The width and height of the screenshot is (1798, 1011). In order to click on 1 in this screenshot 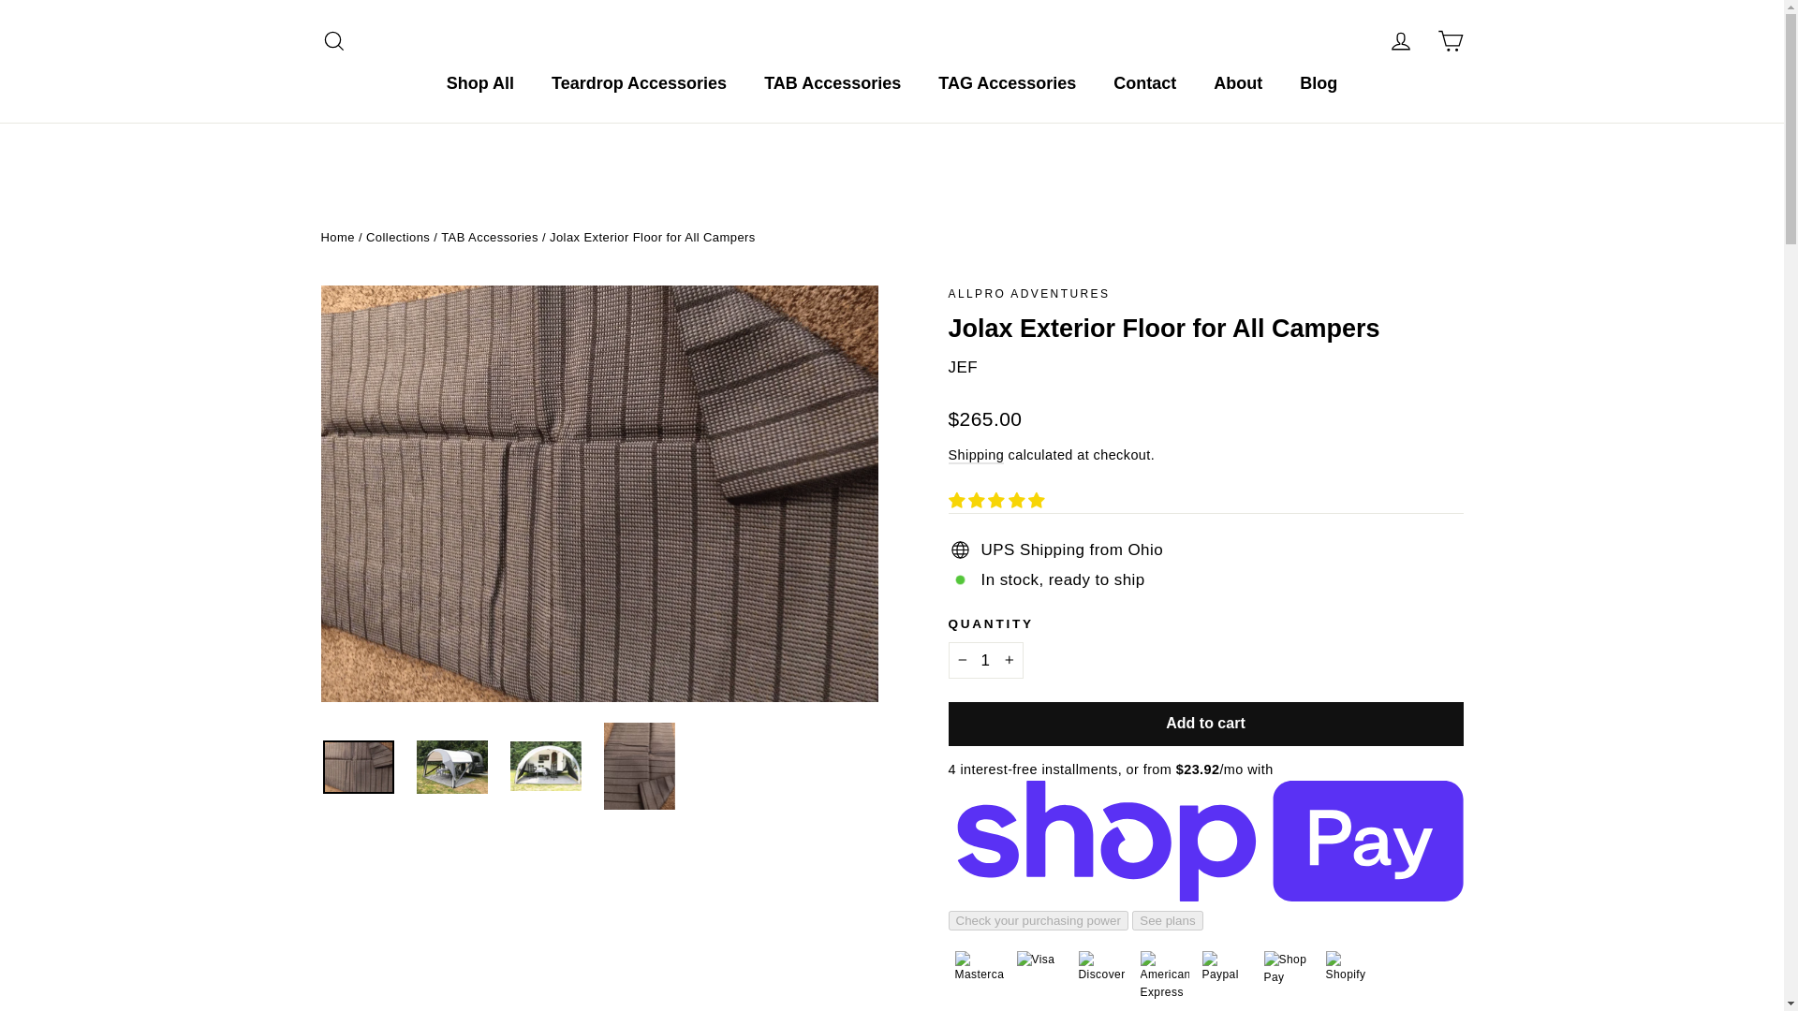, I will do `click(333, 41)`.